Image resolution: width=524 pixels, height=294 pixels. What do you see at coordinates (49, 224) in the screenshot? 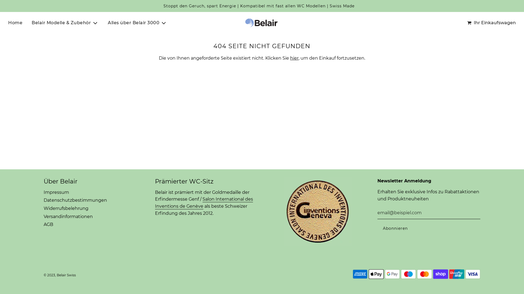
I see `AGB` at bounding box center [49, 224].